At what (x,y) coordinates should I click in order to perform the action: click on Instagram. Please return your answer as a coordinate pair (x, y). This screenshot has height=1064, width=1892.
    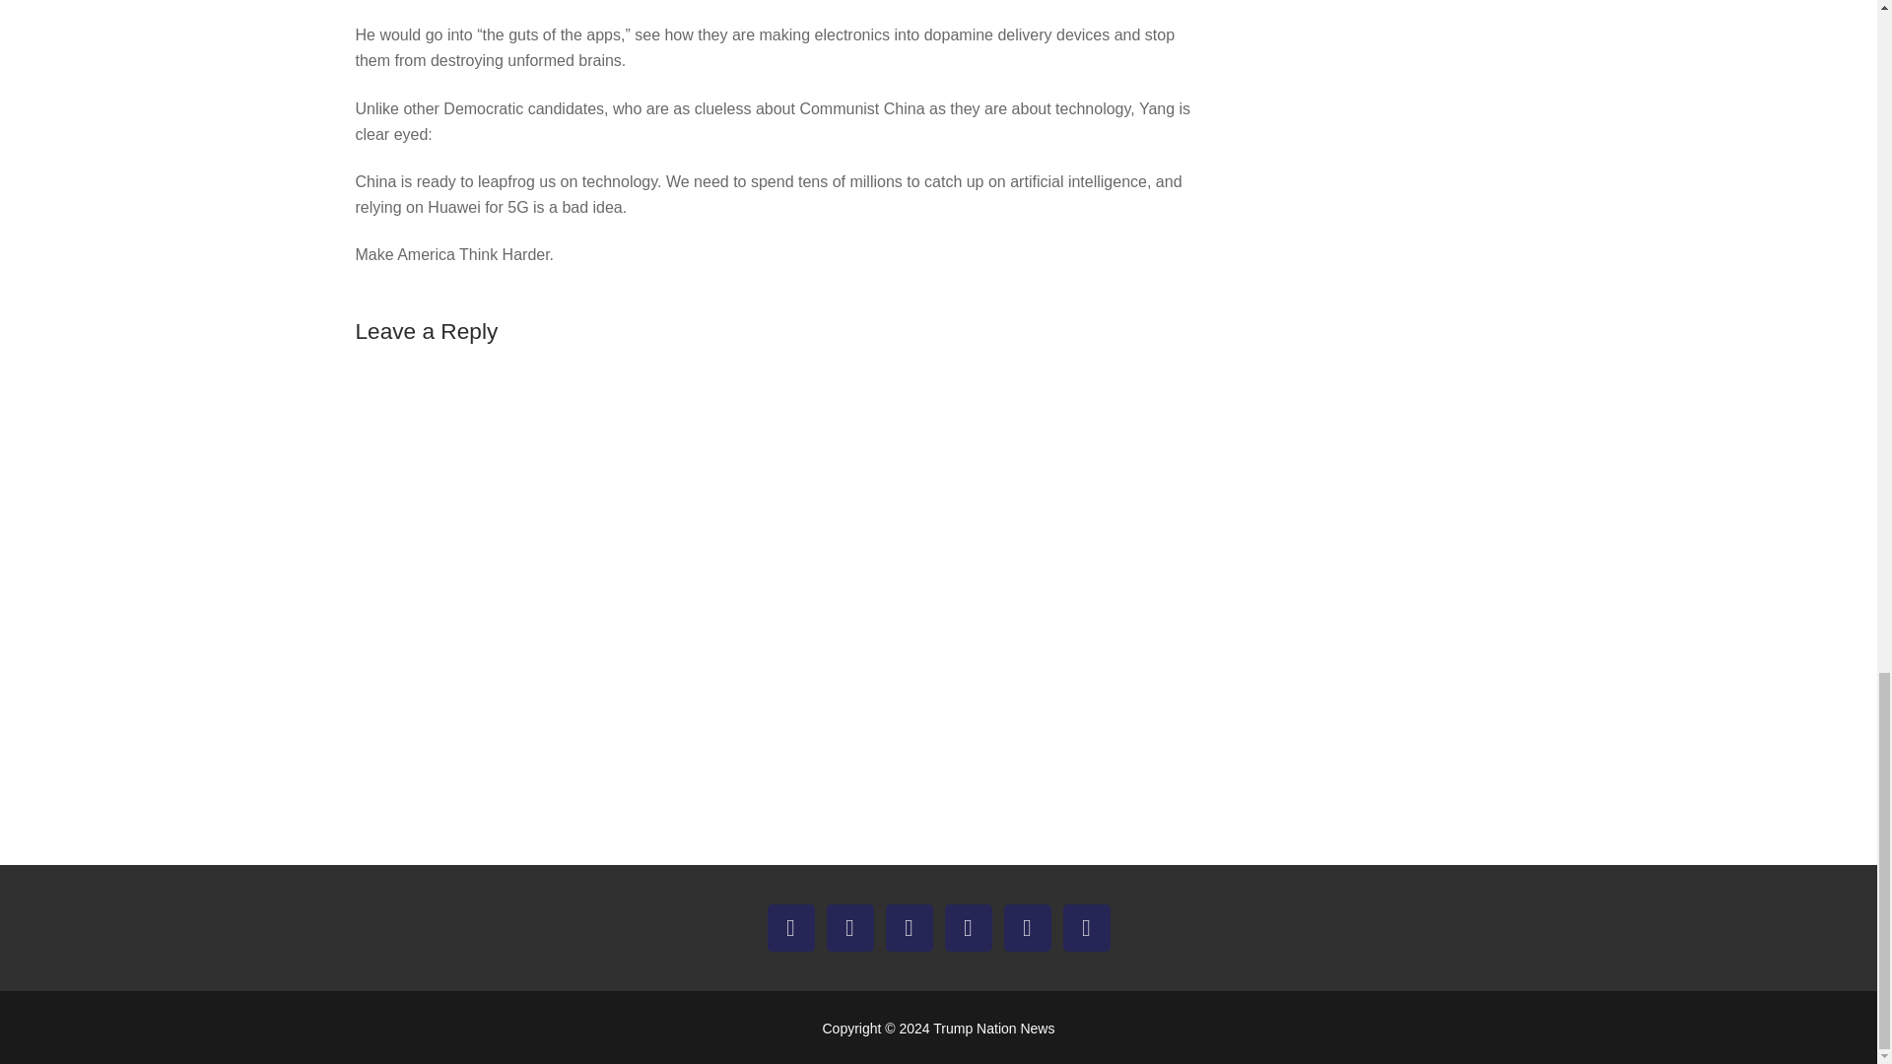
    Looking at the image, I should click on (909, 927).